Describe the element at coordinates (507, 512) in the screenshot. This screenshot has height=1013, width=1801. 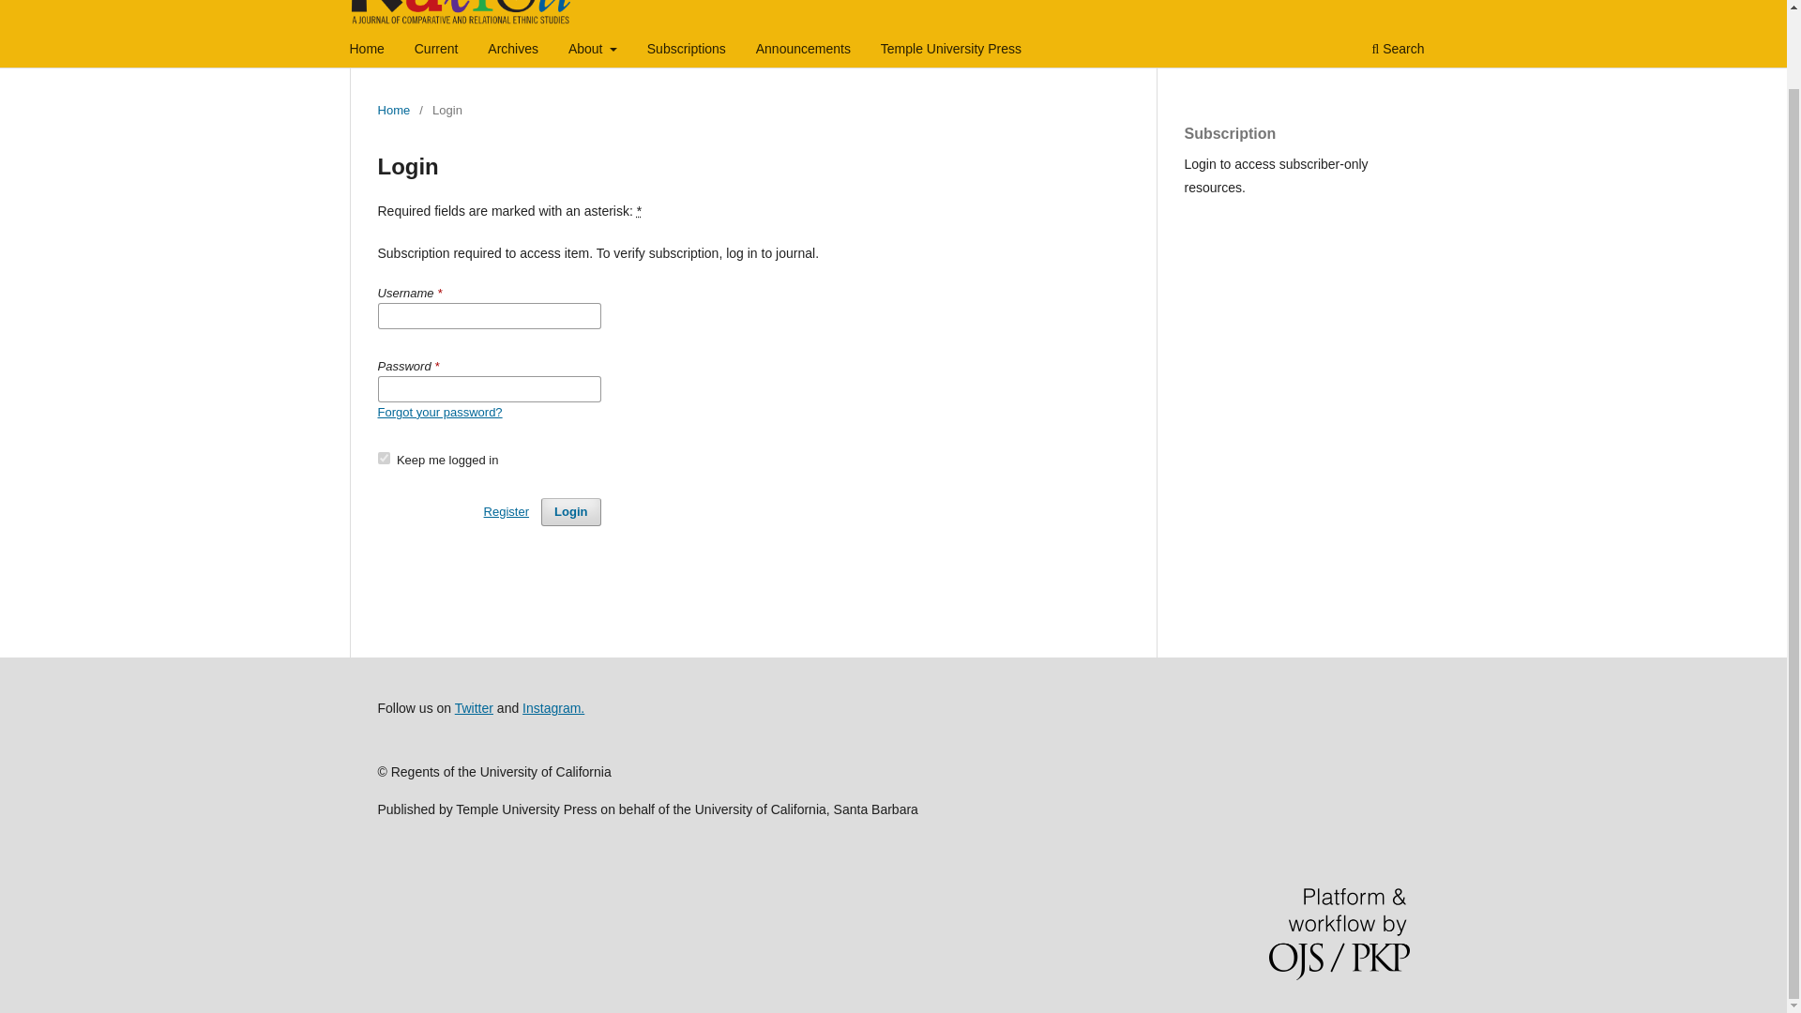
I see `Register` at that location.